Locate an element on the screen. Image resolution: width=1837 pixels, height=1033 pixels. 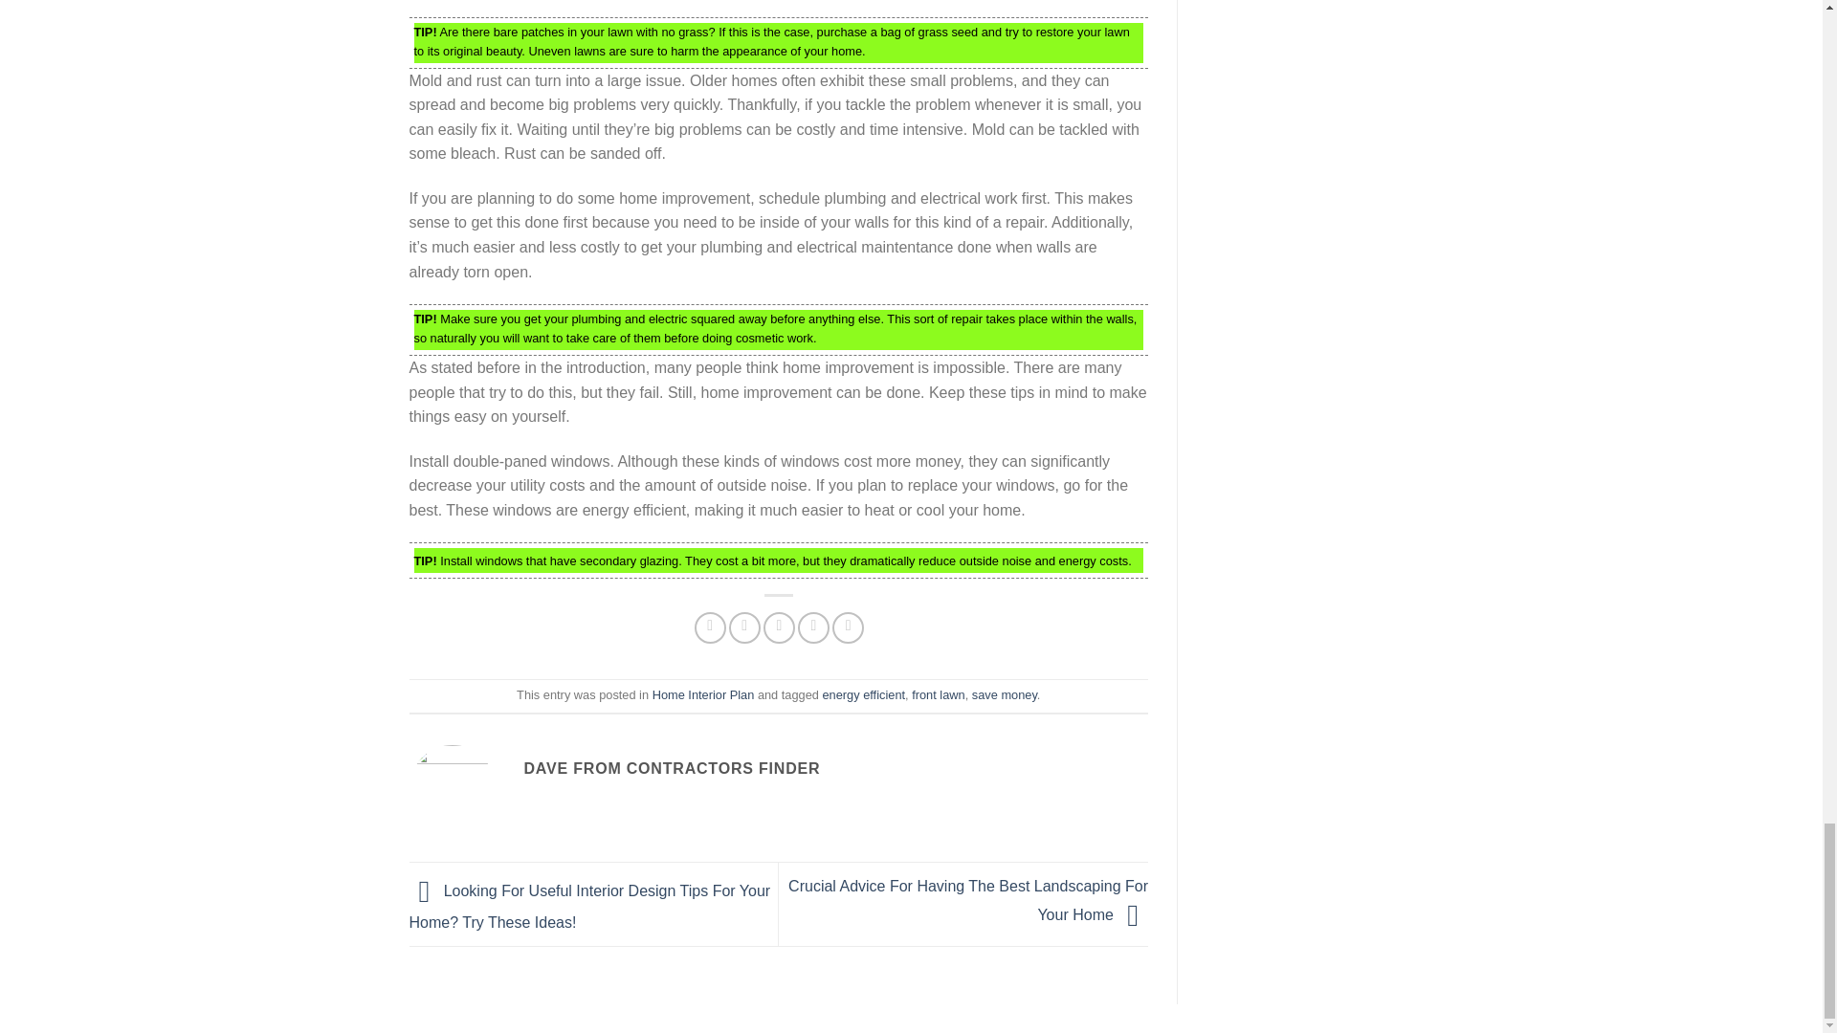
Home Interior Plan is located at coordinates (703, 694).